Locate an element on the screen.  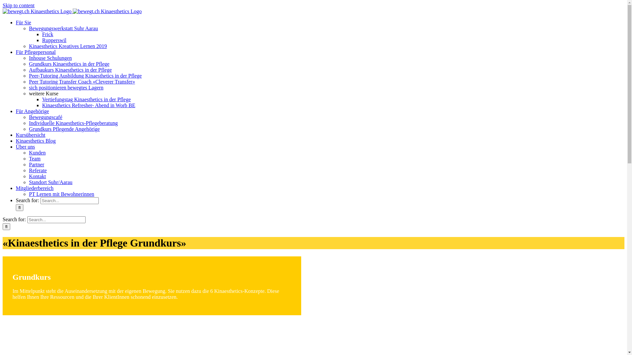
Individuelle Kinaesthetics-Pflegeberatung is located at coordinates (73, 123).